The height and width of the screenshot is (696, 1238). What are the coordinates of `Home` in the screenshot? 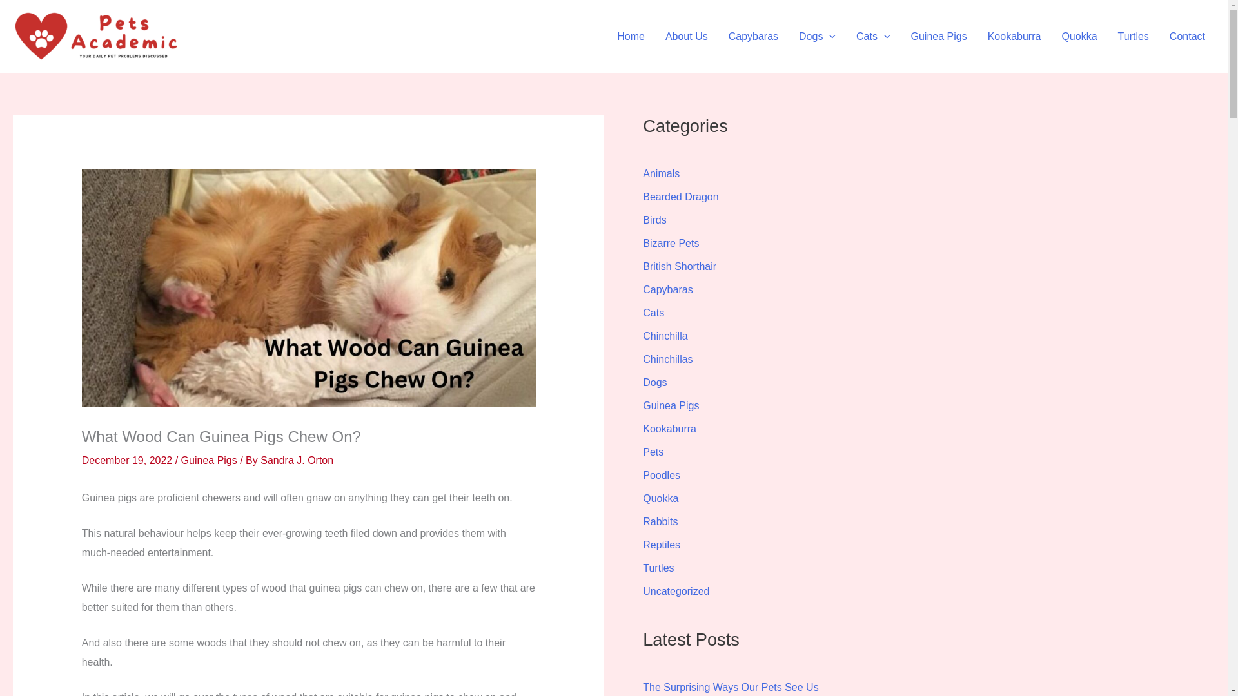 It's located at (631, 36).